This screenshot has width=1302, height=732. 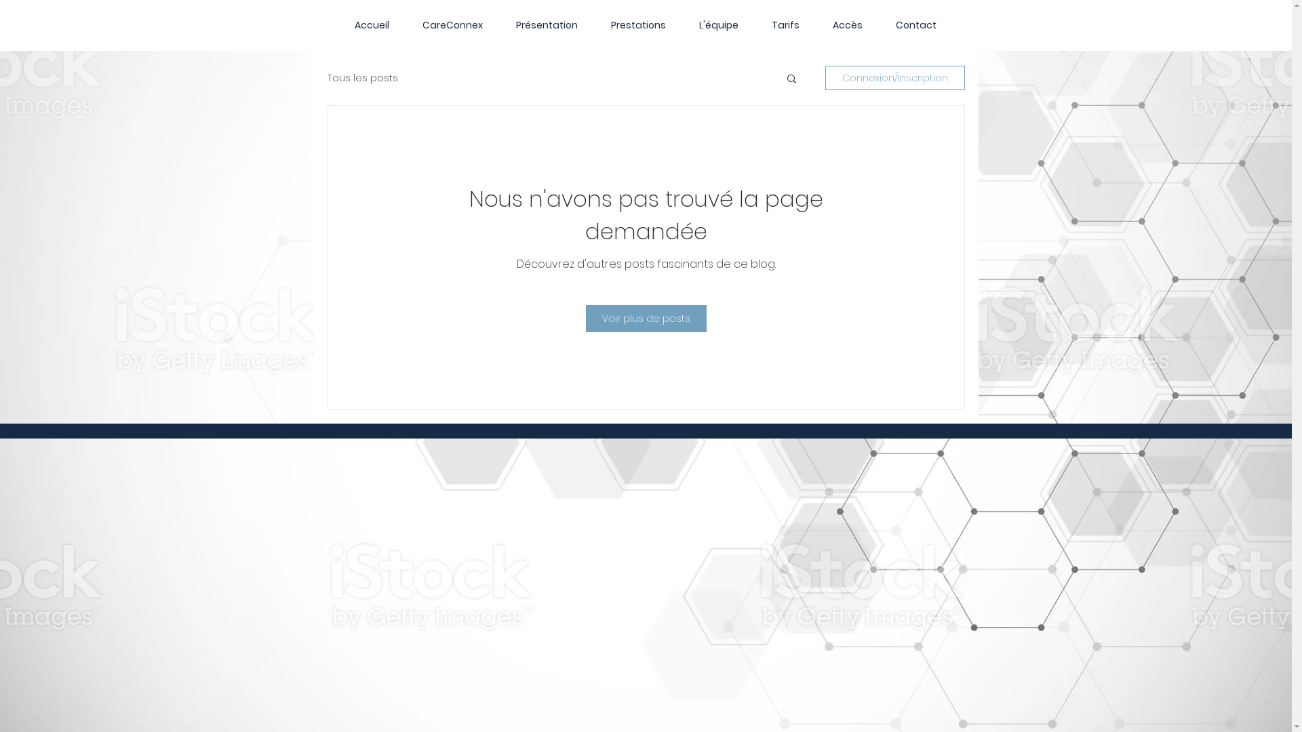 I want to click on Prestations, so click(x=638, y=25).